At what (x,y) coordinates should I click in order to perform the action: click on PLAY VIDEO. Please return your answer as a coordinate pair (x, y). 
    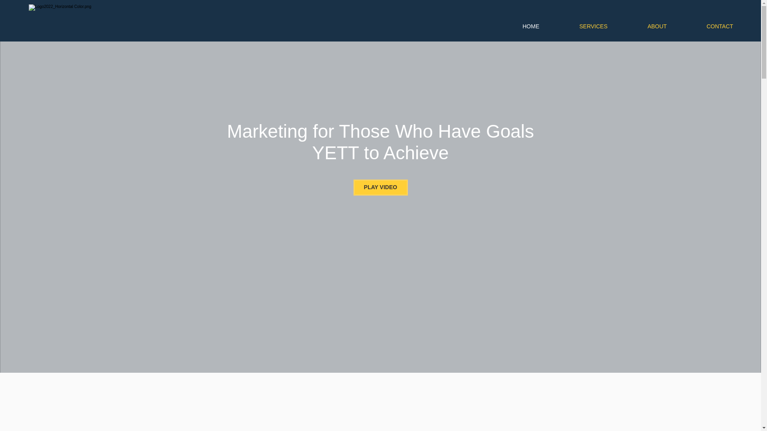
    Looking at the image, I should click on (380, 188).